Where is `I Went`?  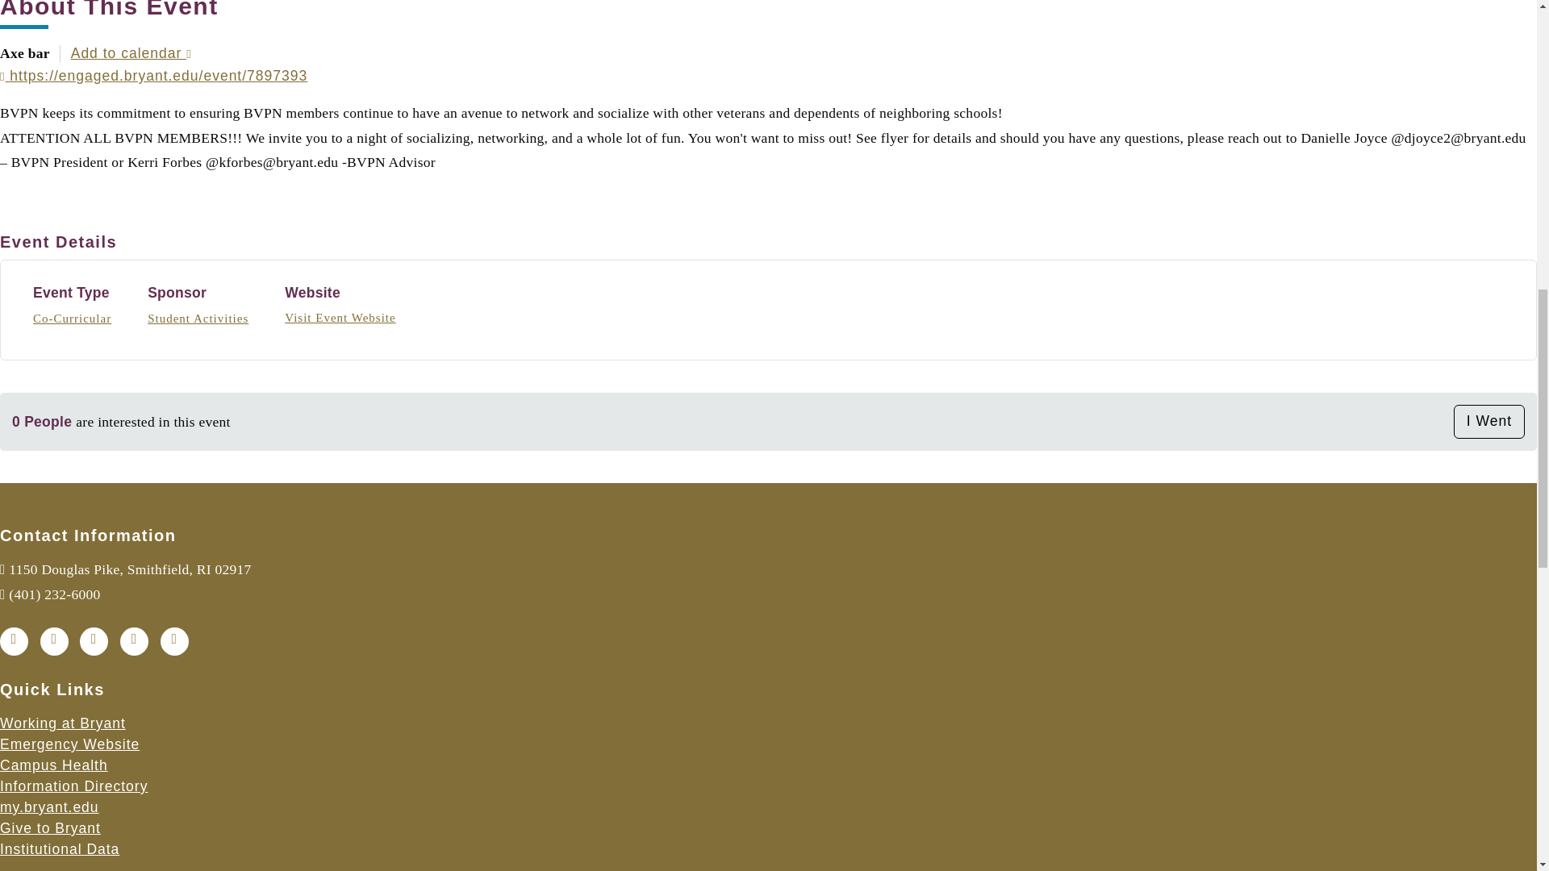 I Went is located at coordinates (1489, 422).